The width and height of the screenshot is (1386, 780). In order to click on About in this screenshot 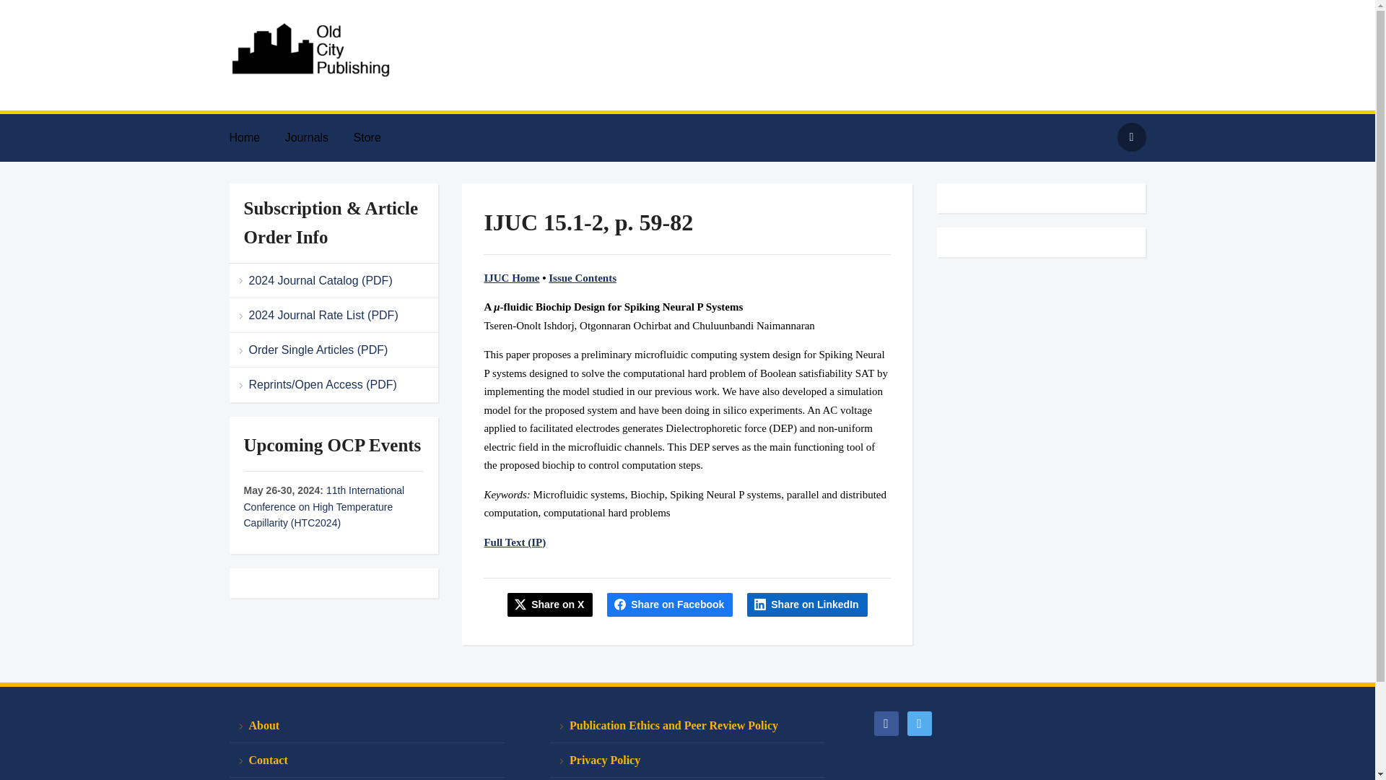, I will do `click(367, 725)`.